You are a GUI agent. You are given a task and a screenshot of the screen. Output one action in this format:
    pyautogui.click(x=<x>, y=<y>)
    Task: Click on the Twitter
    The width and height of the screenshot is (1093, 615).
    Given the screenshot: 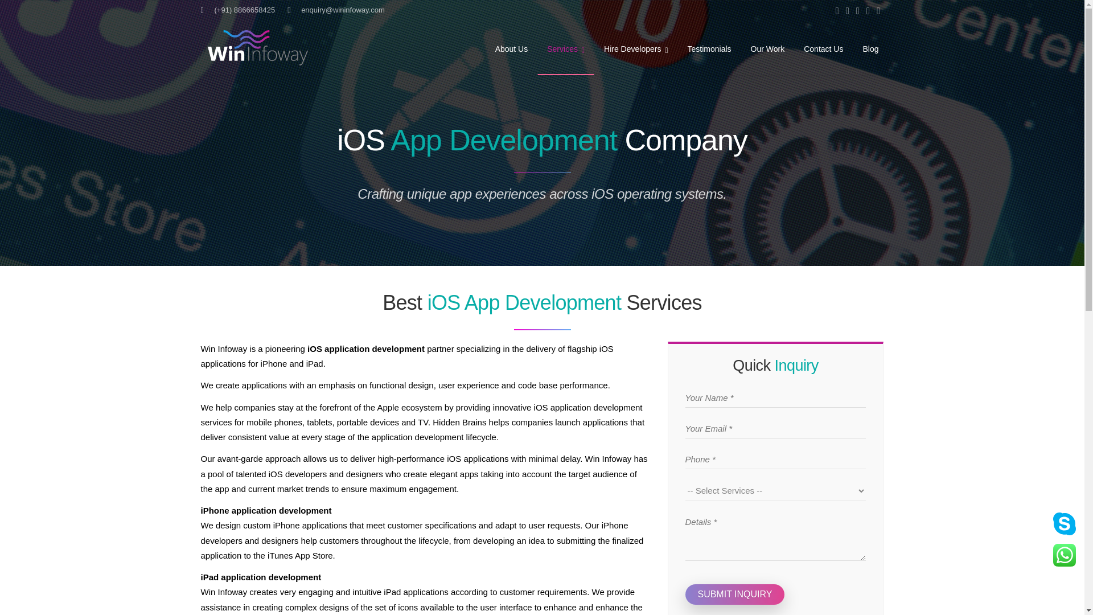 What is the action you would take?
    pyautogui.click(x=847, y=11)
    